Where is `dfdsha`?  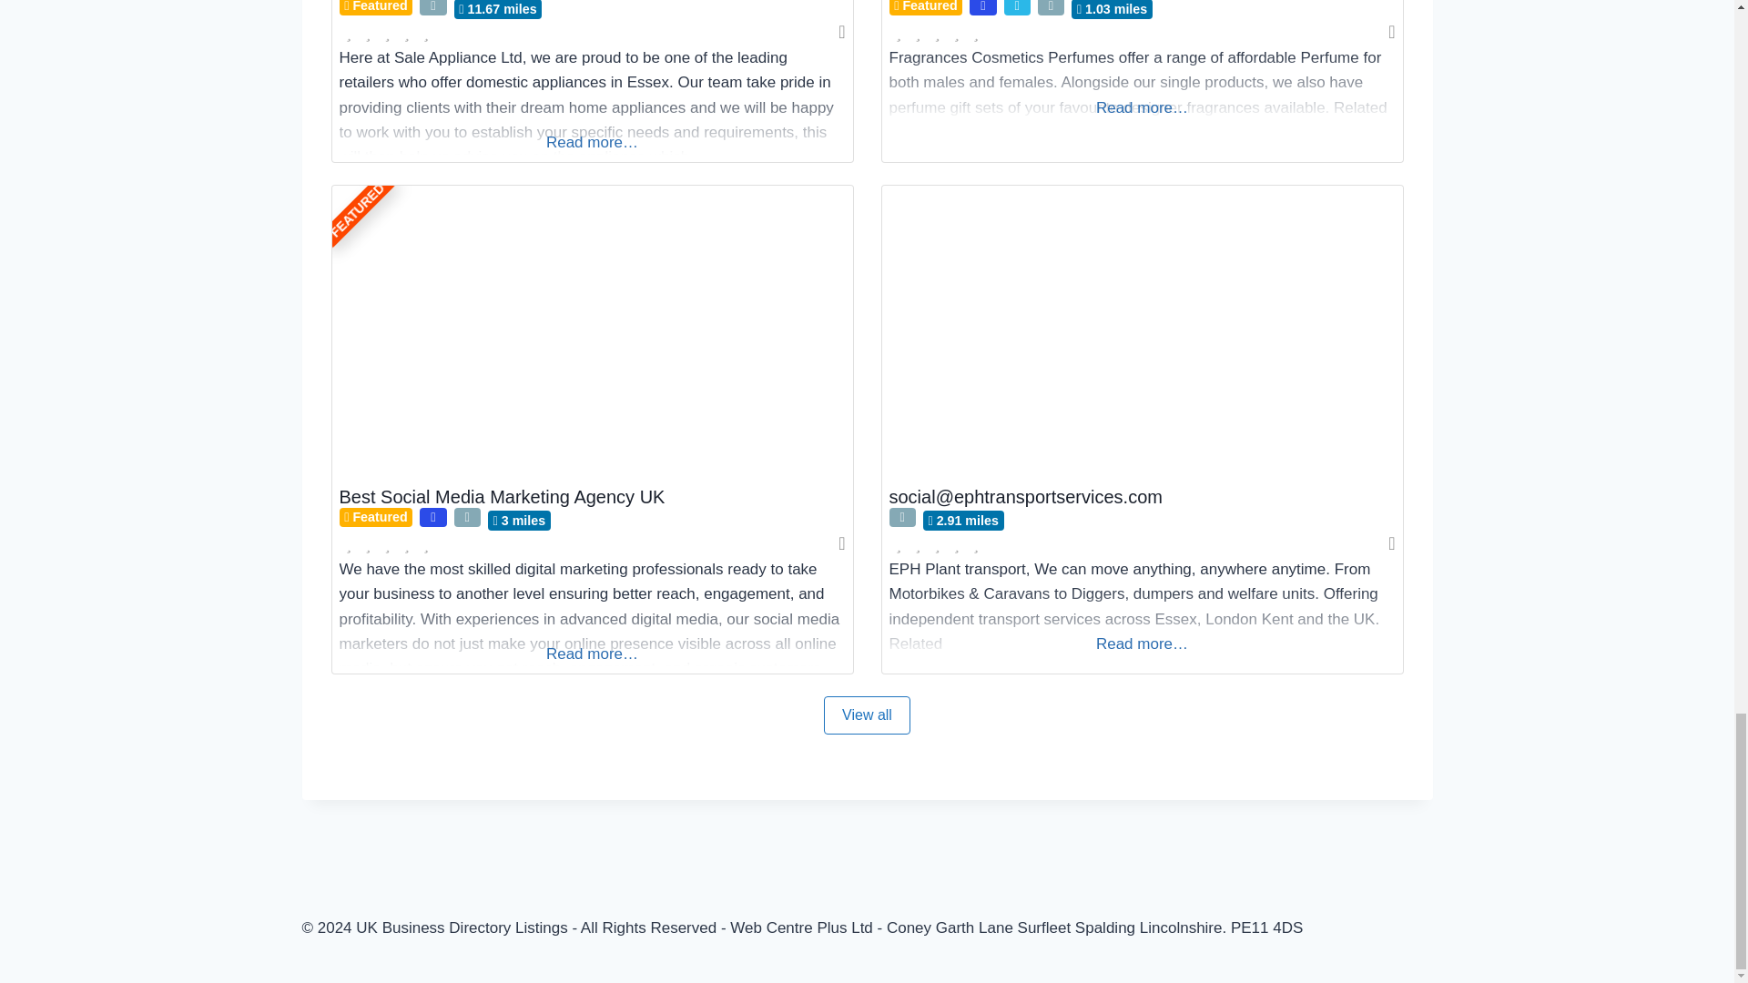 dfdsha is located at coordinates (1141, 331).